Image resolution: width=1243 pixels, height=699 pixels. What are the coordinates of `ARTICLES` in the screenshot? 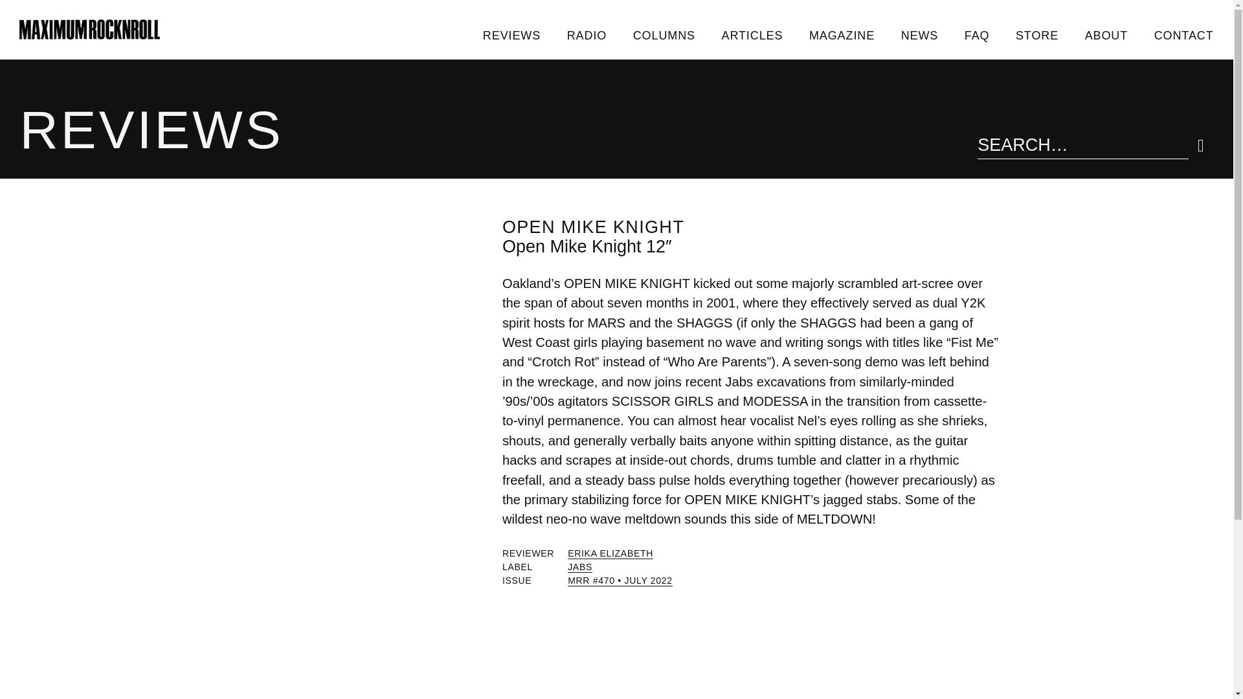 It's located at (752, 35).